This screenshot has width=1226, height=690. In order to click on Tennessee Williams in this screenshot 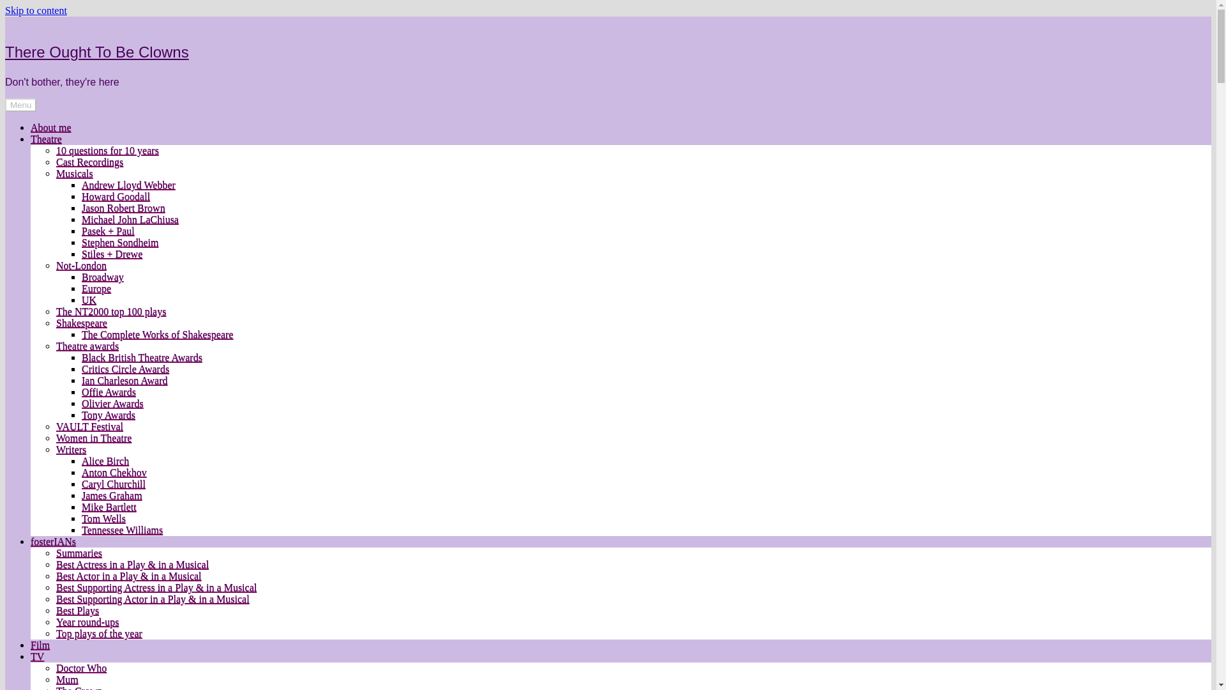, I will do `click(123, 530)`.